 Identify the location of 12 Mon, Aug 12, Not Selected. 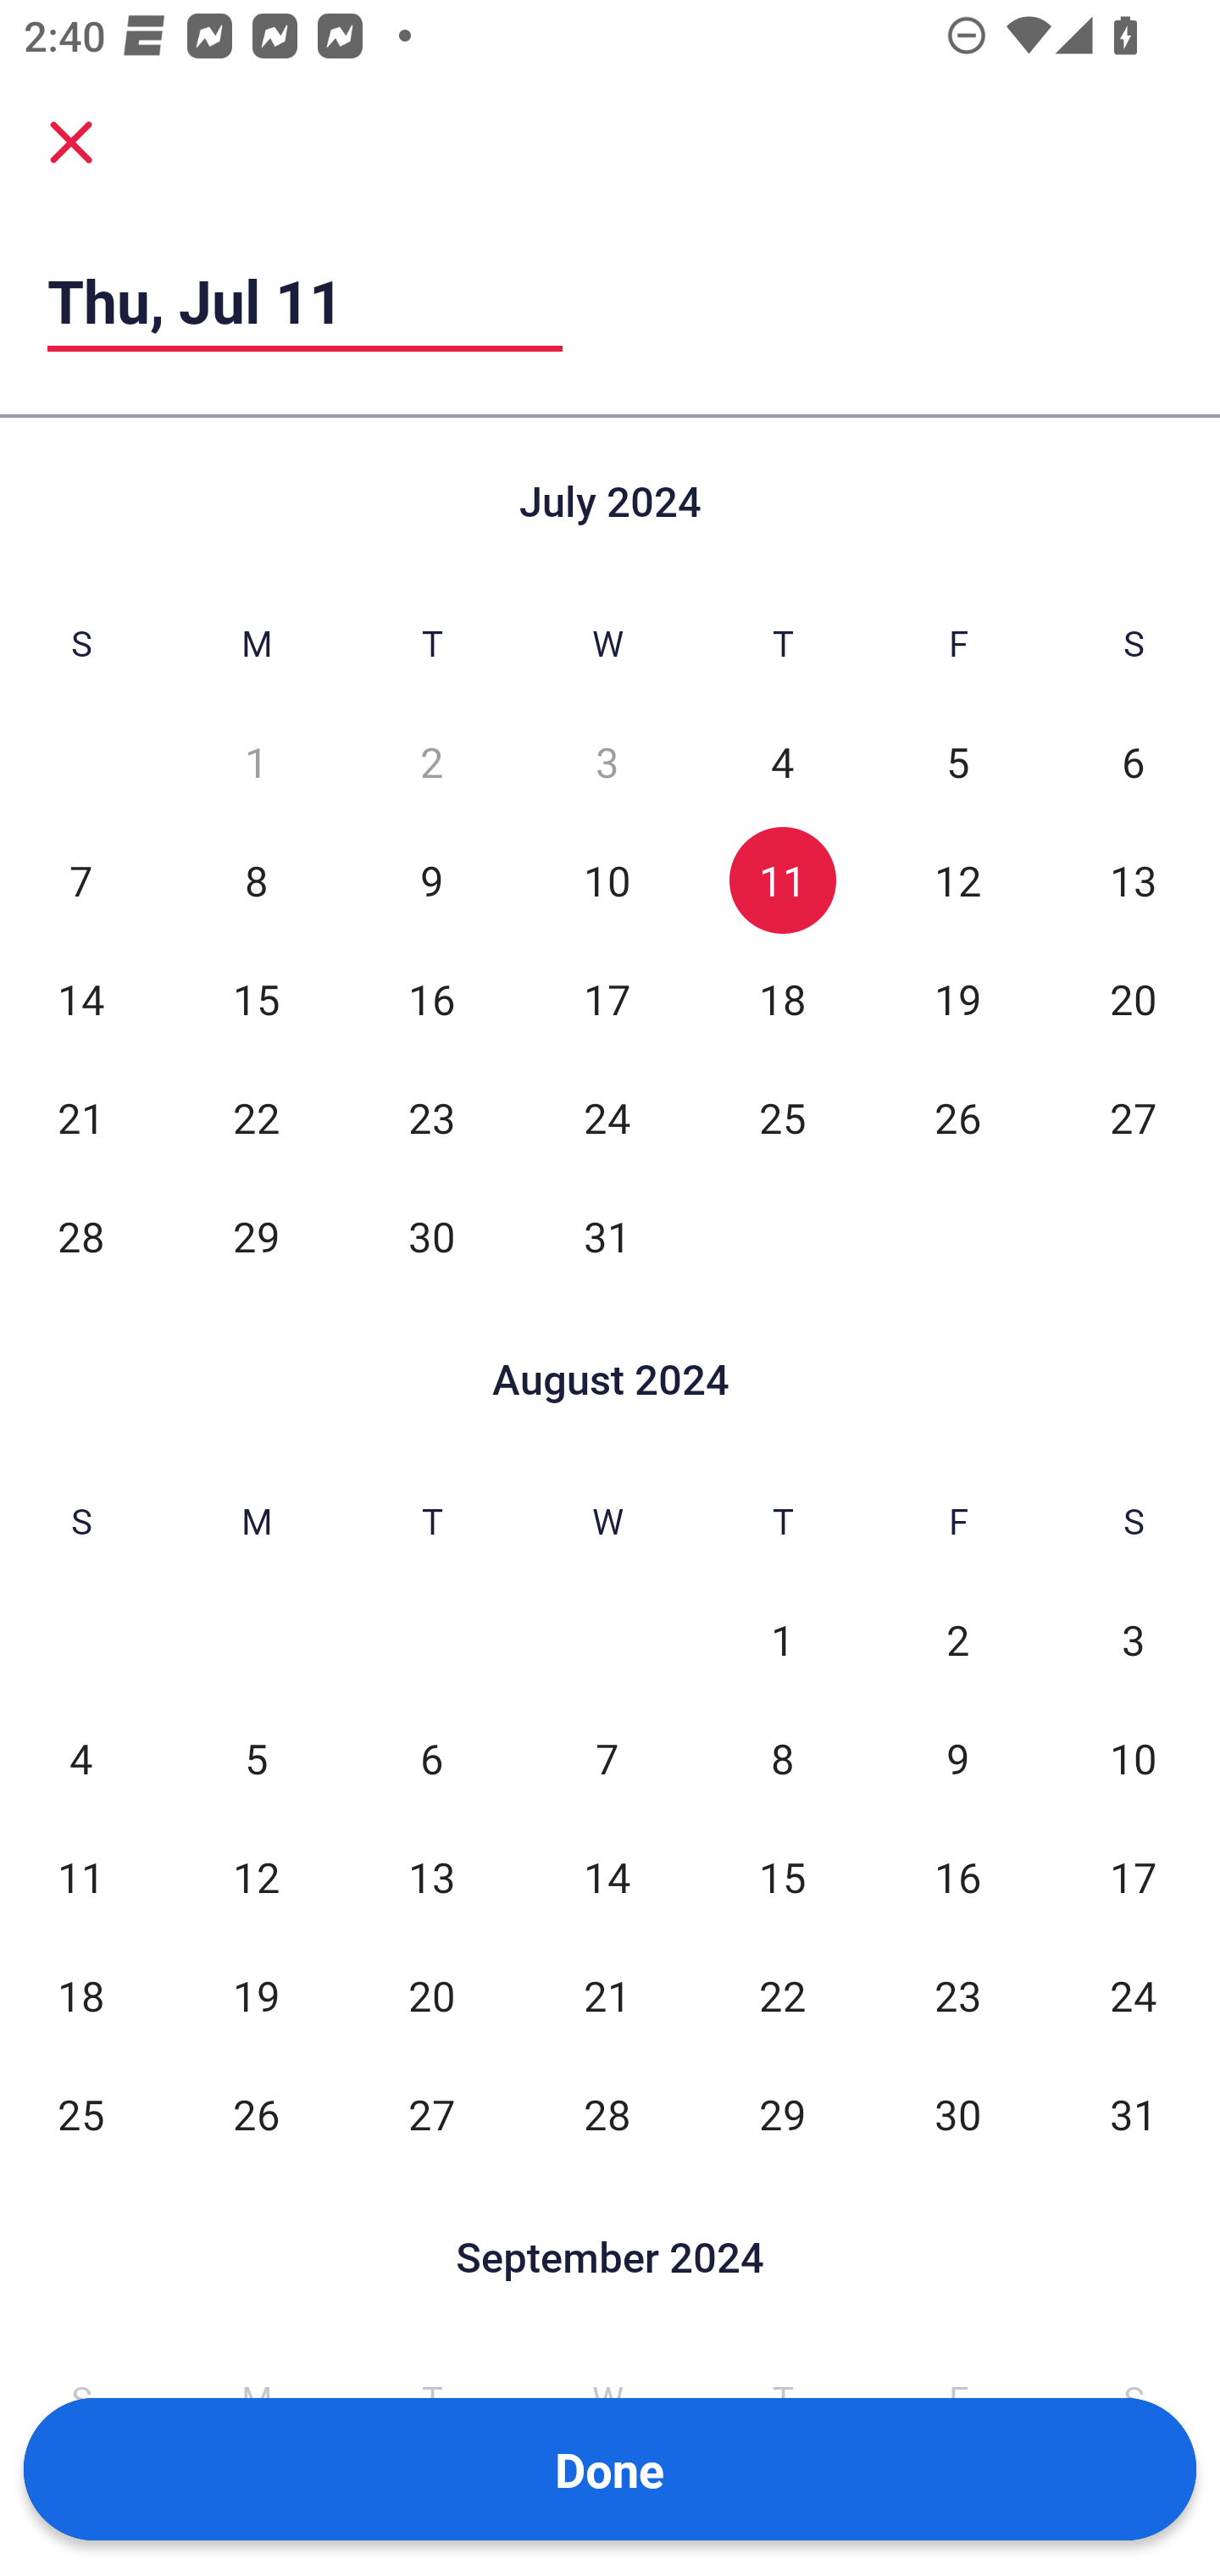
(256, 1878).